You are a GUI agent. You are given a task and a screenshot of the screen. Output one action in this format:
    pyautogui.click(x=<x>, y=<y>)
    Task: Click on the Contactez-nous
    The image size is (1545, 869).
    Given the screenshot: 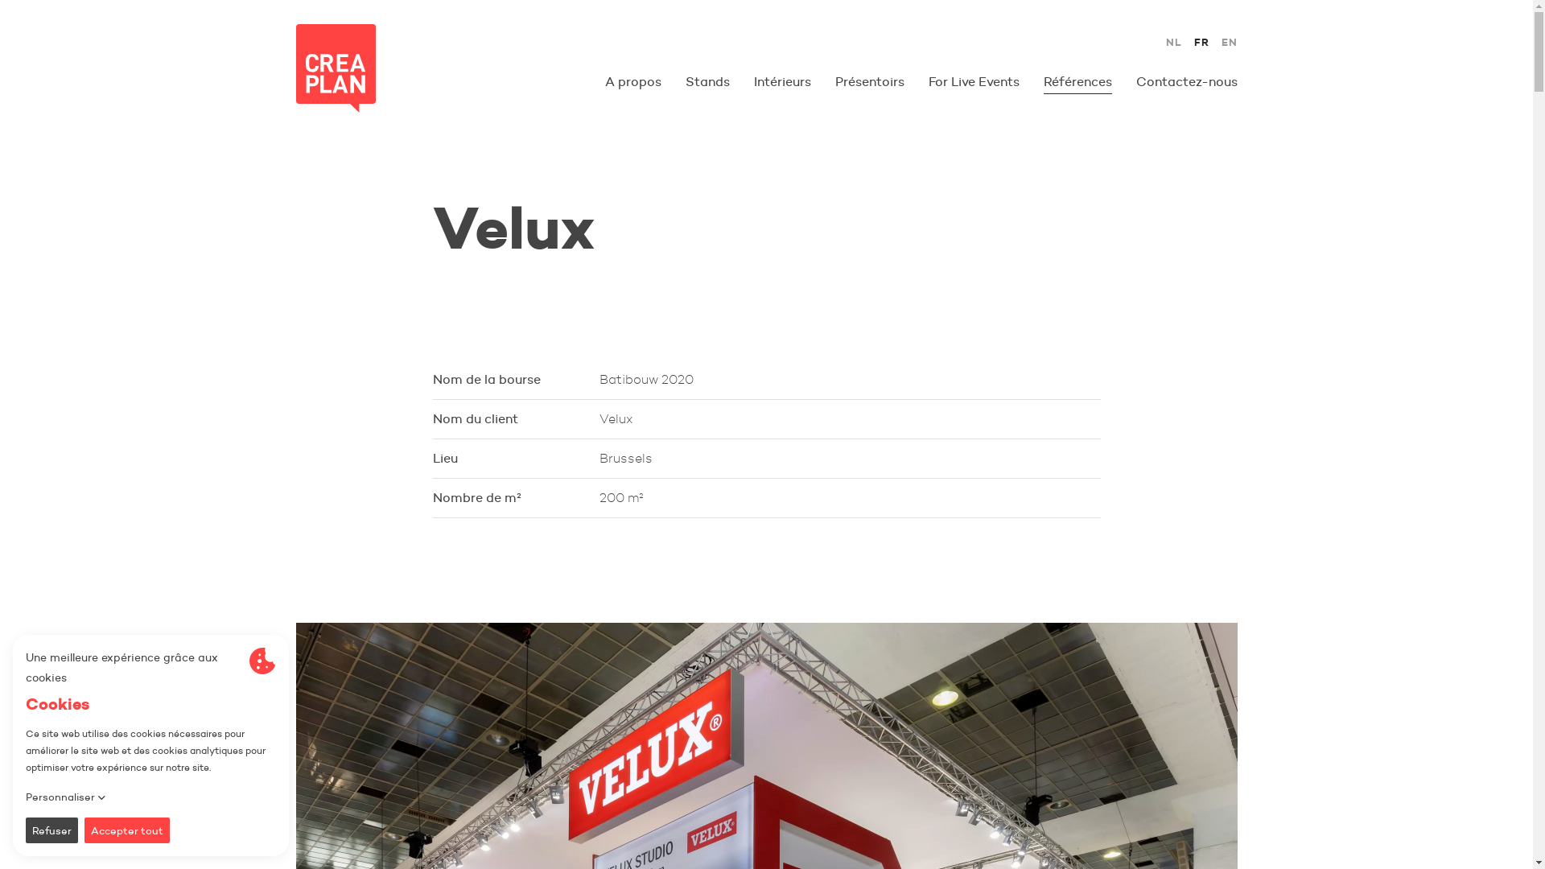 What is the action you would take?
    pyautogui.click(x=1187, y=82)
    